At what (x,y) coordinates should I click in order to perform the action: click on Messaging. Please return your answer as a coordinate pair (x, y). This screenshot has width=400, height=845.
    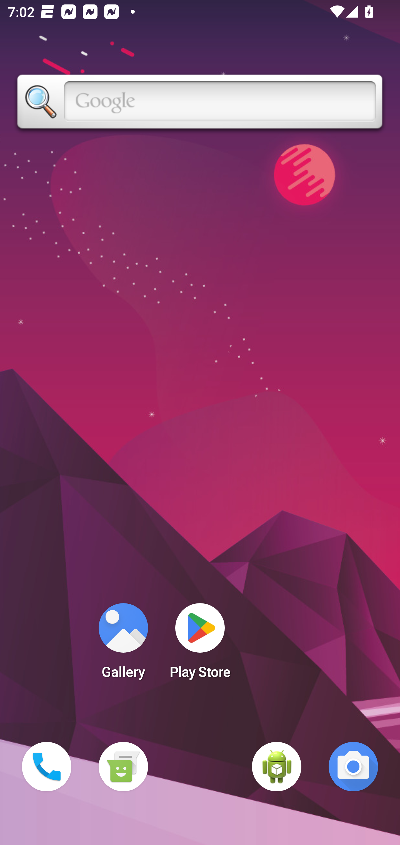
    Looking at the image, I should click on (123, 767).